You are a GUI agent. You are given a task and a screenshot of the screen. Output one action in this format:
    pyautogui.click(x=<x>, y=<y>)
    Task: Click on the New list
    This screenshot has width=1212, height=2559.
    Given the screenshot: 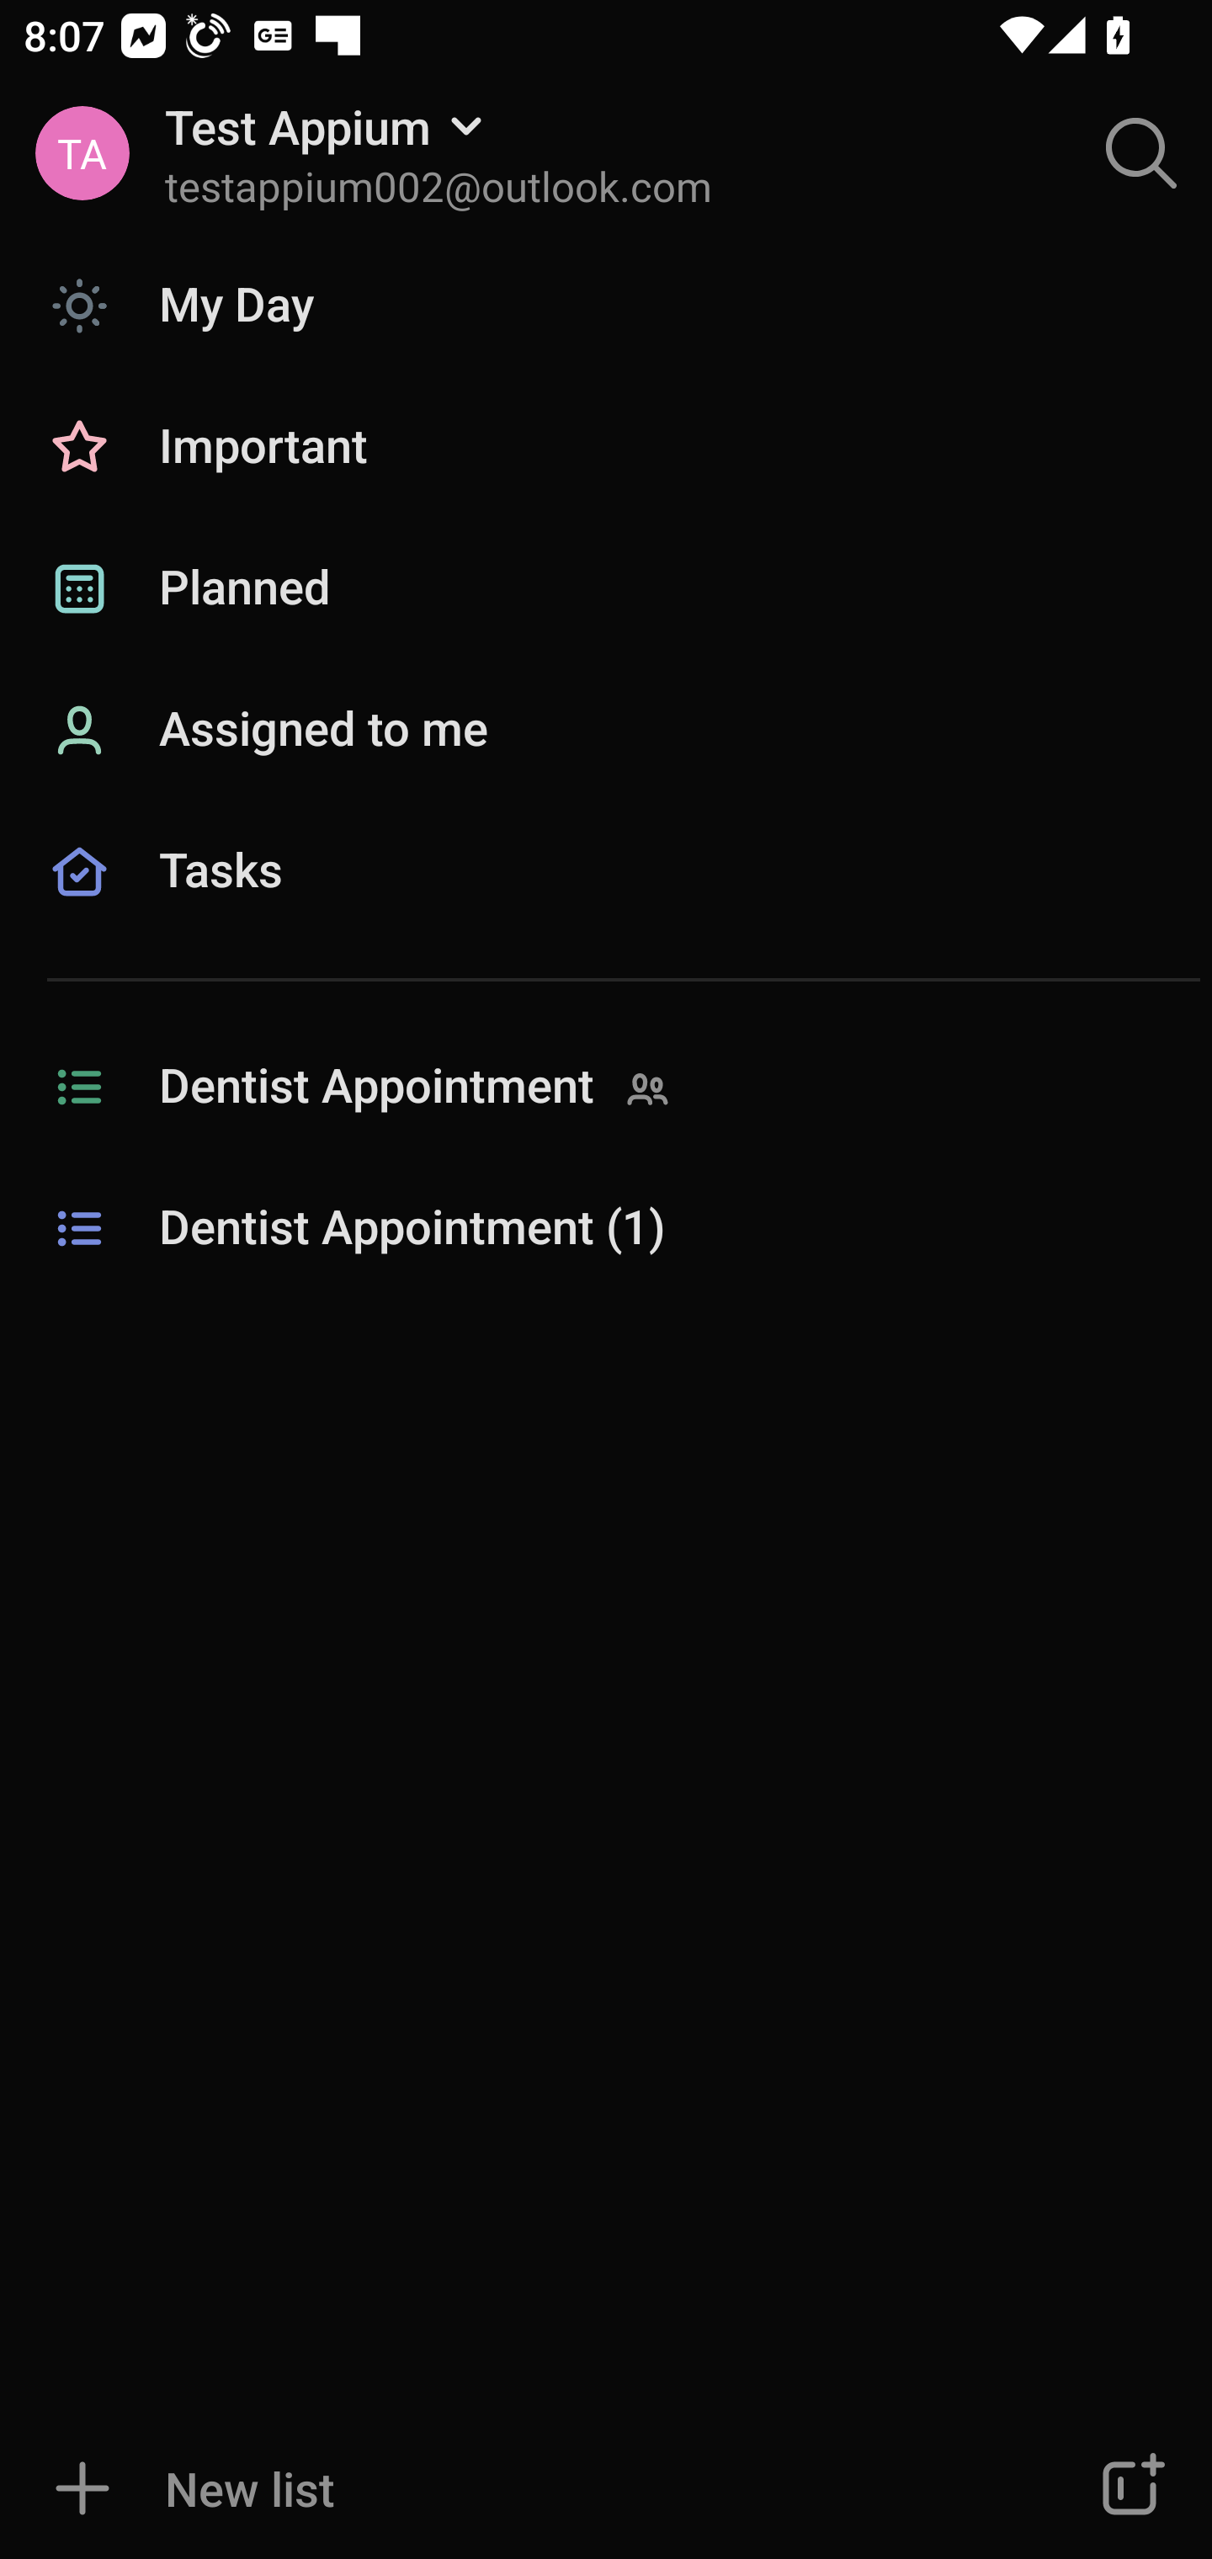 What is the action you would take?
    pyautogui.click(x=508, y=2488)
    